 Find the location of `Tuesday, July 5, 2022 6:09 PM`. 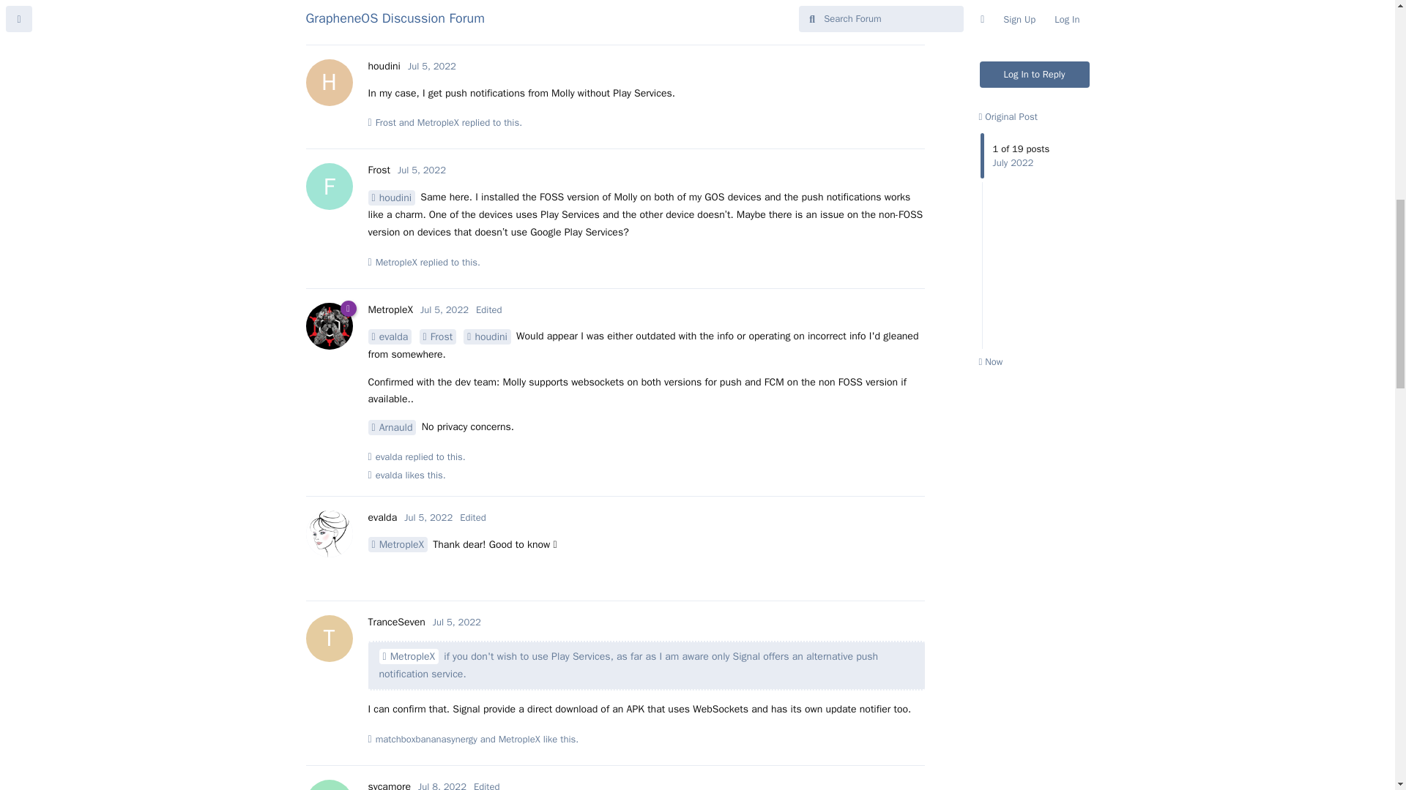

Tuesday, July 5, 2022 6:09 PM is located at coordinates (428, 517).